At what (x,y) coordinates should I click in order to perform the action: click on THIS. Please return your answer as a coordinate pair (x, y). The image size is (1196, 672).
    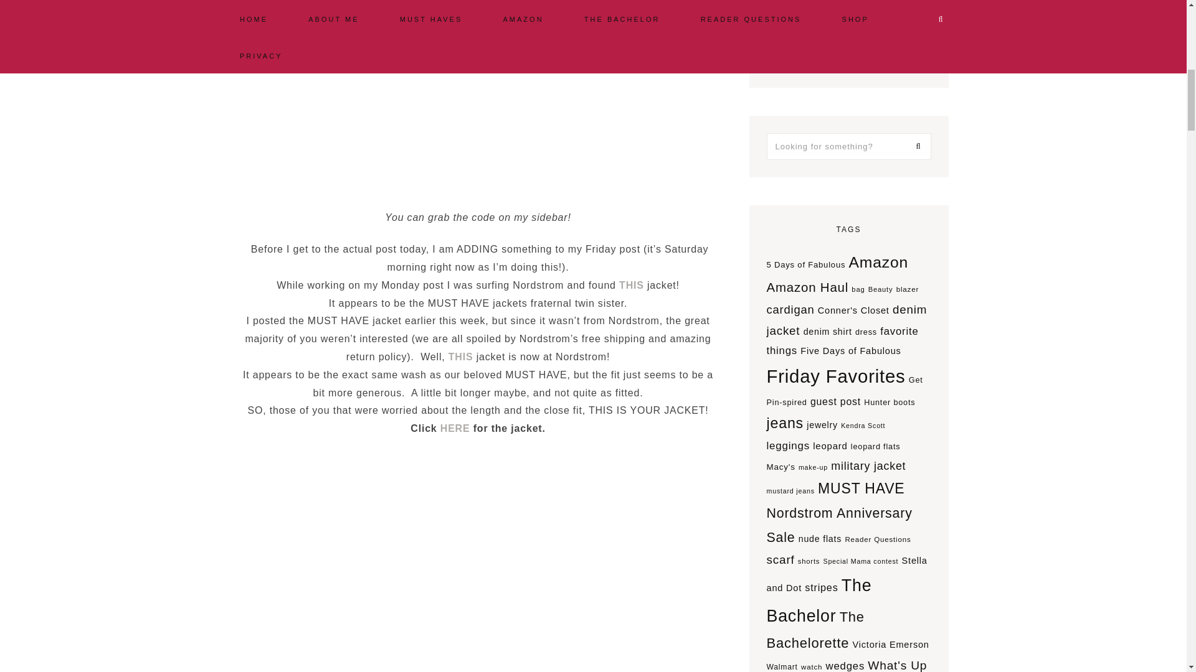
    Looking at the image, I should click on (461, 357).